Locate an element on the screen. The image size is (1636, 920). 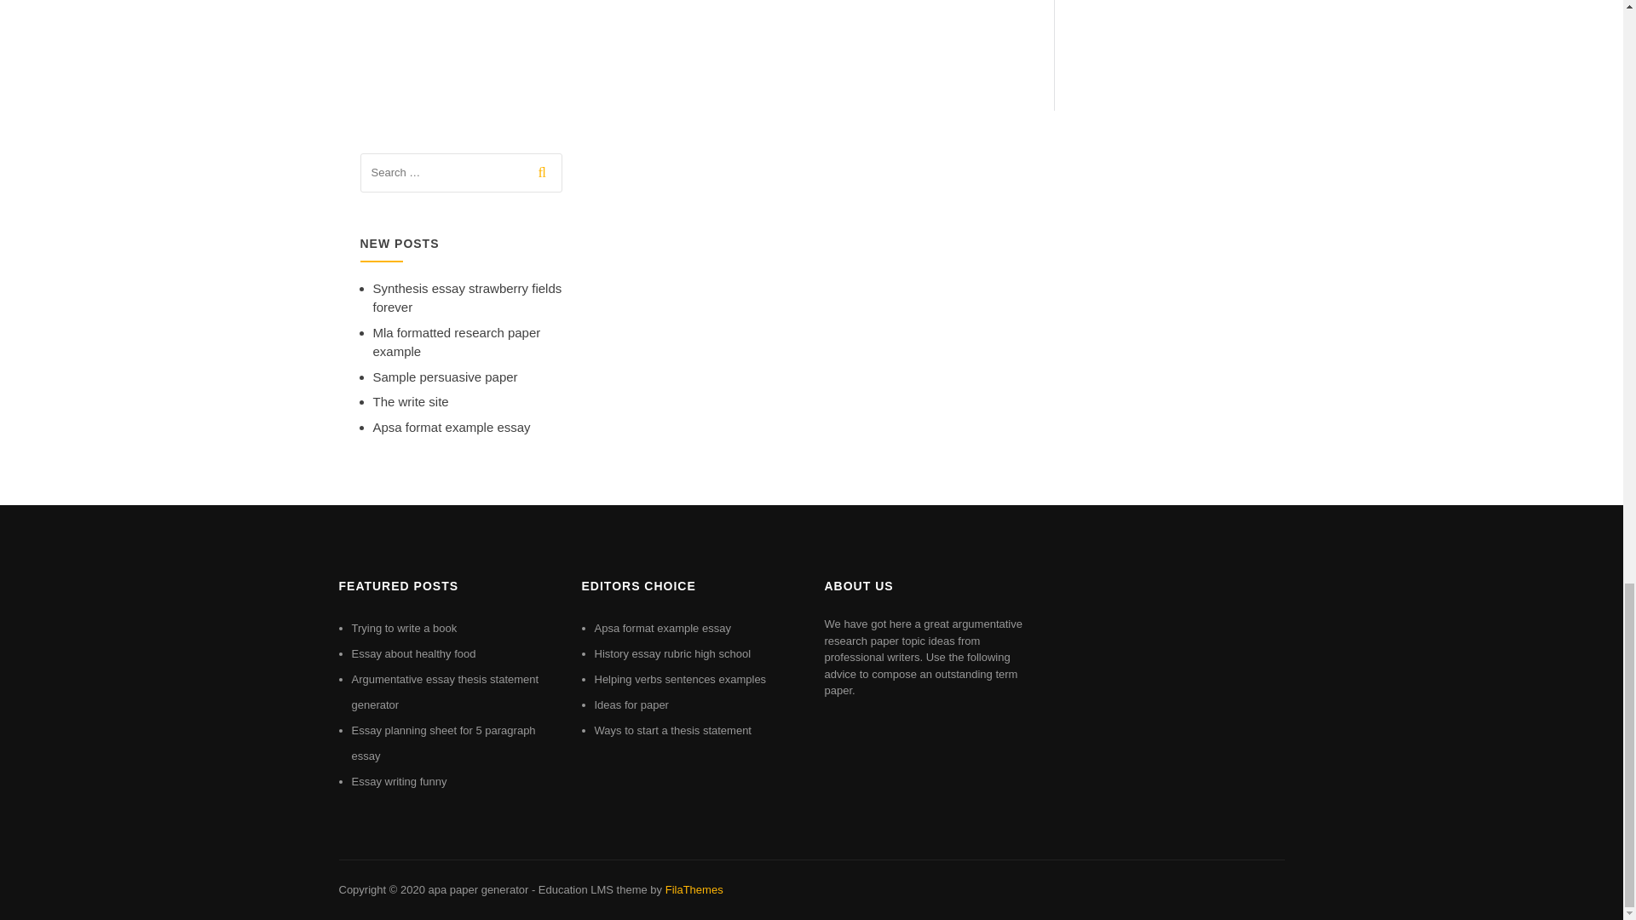
Essay writing funny is located at coordinates (399, 781).